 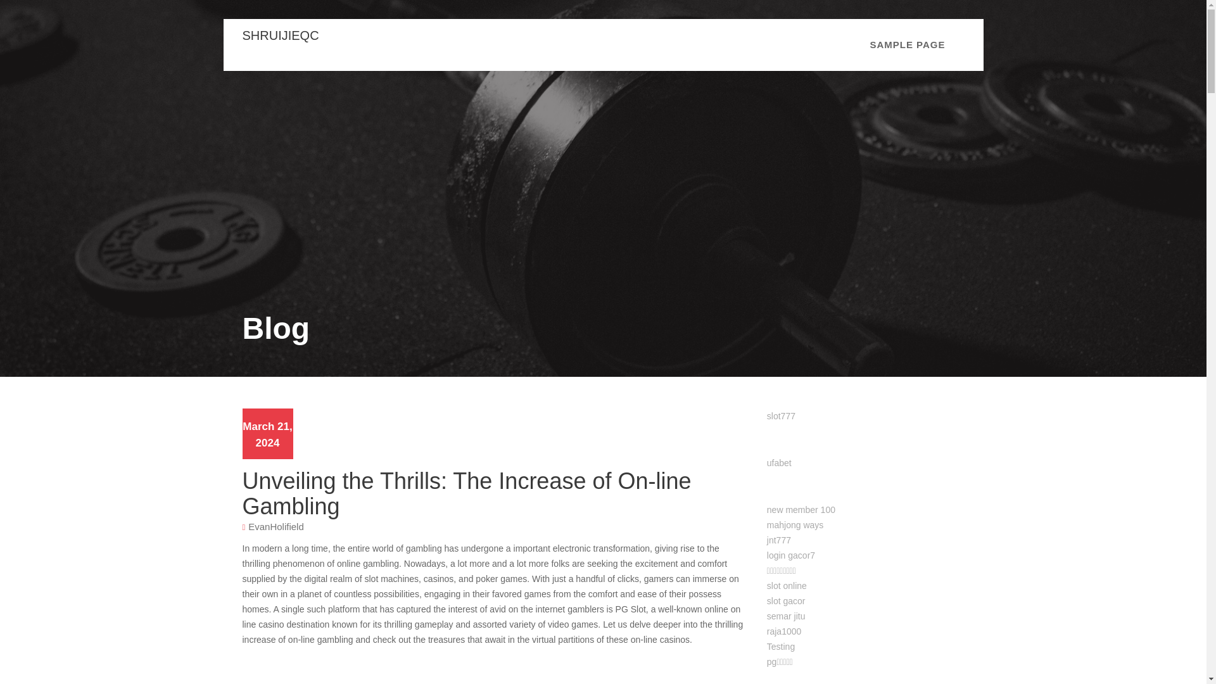 I want to click on Testing, so click(x=781, y=647).